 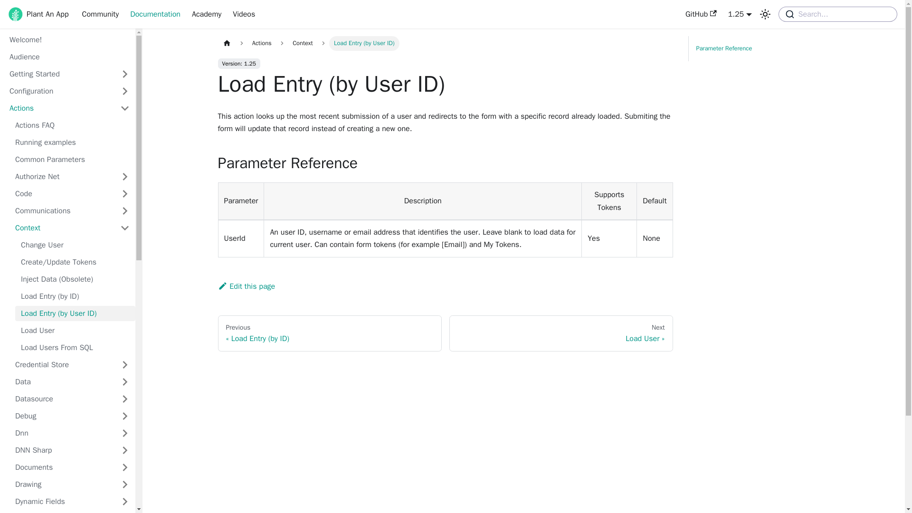 What do you see at coordinates (62, 228) in the screenshot?
I see `Context` at bounding box center [62, 228].